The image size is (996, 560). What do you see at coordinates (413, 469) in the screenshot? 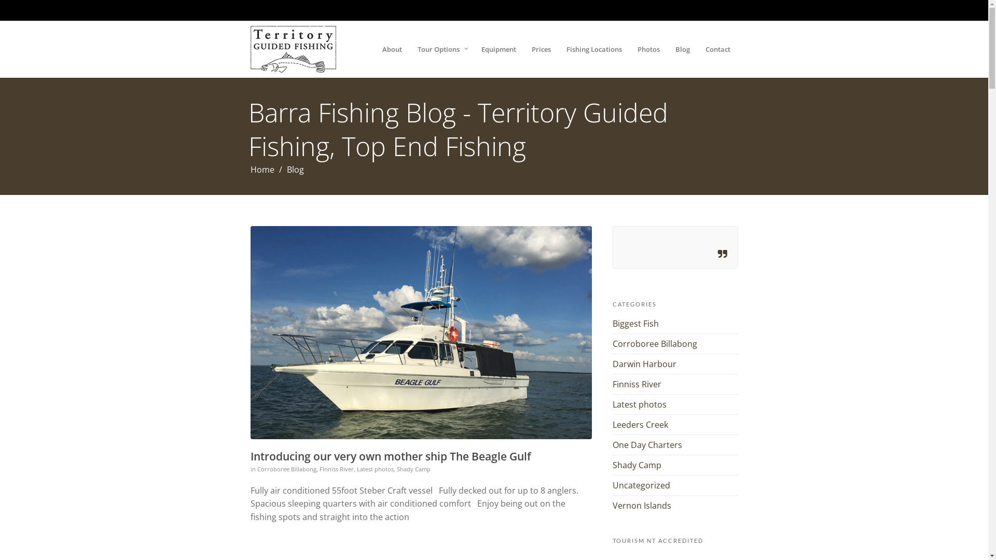
I see `Shady Camp` at bounding box center [413, 469].